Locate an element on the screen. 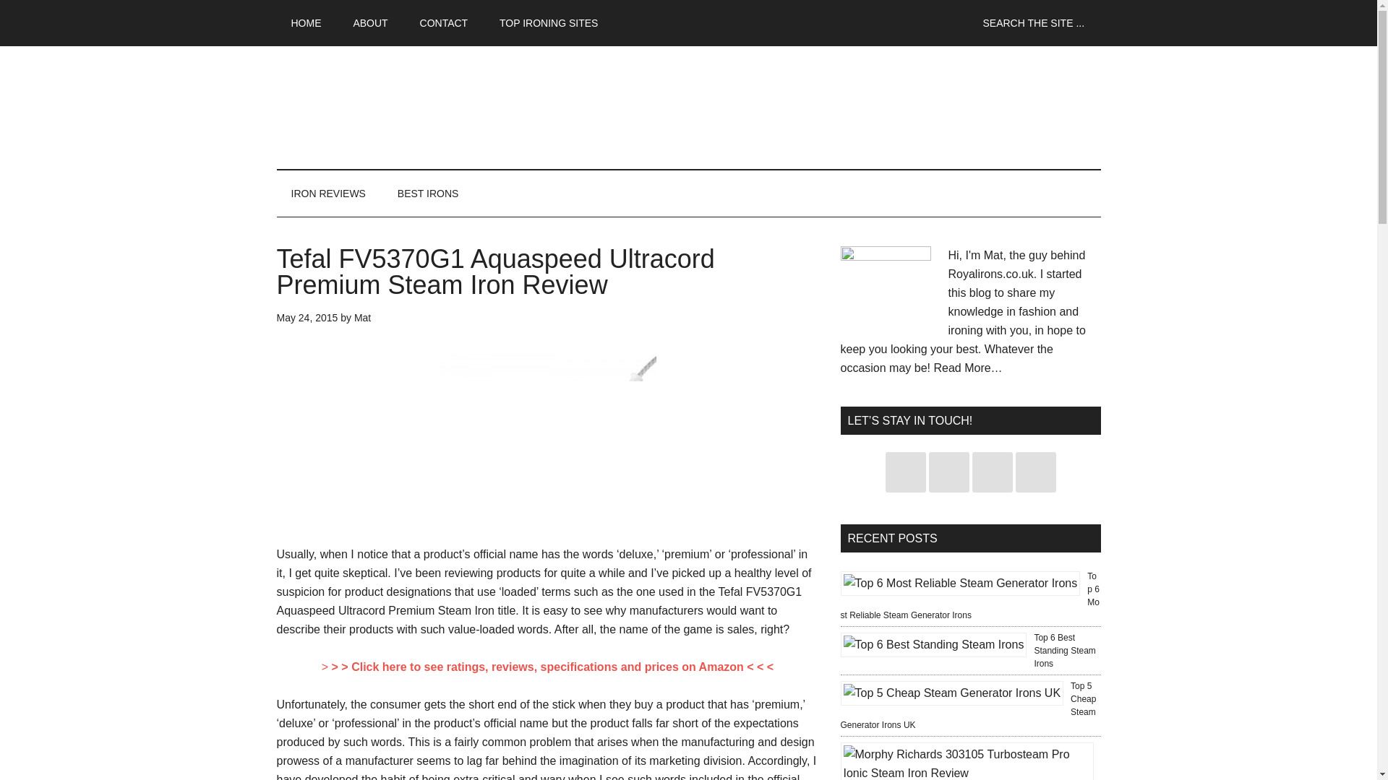  Permalink to Top 6 Best Standing Steam Irons is located at coordinates (1064, 650).